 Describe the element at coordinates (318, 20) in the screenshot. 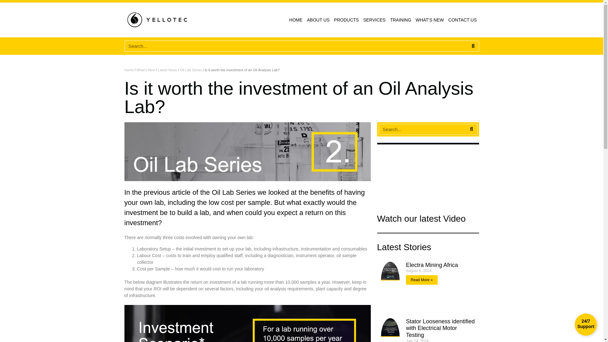

I see `ABOUT US` at that location.